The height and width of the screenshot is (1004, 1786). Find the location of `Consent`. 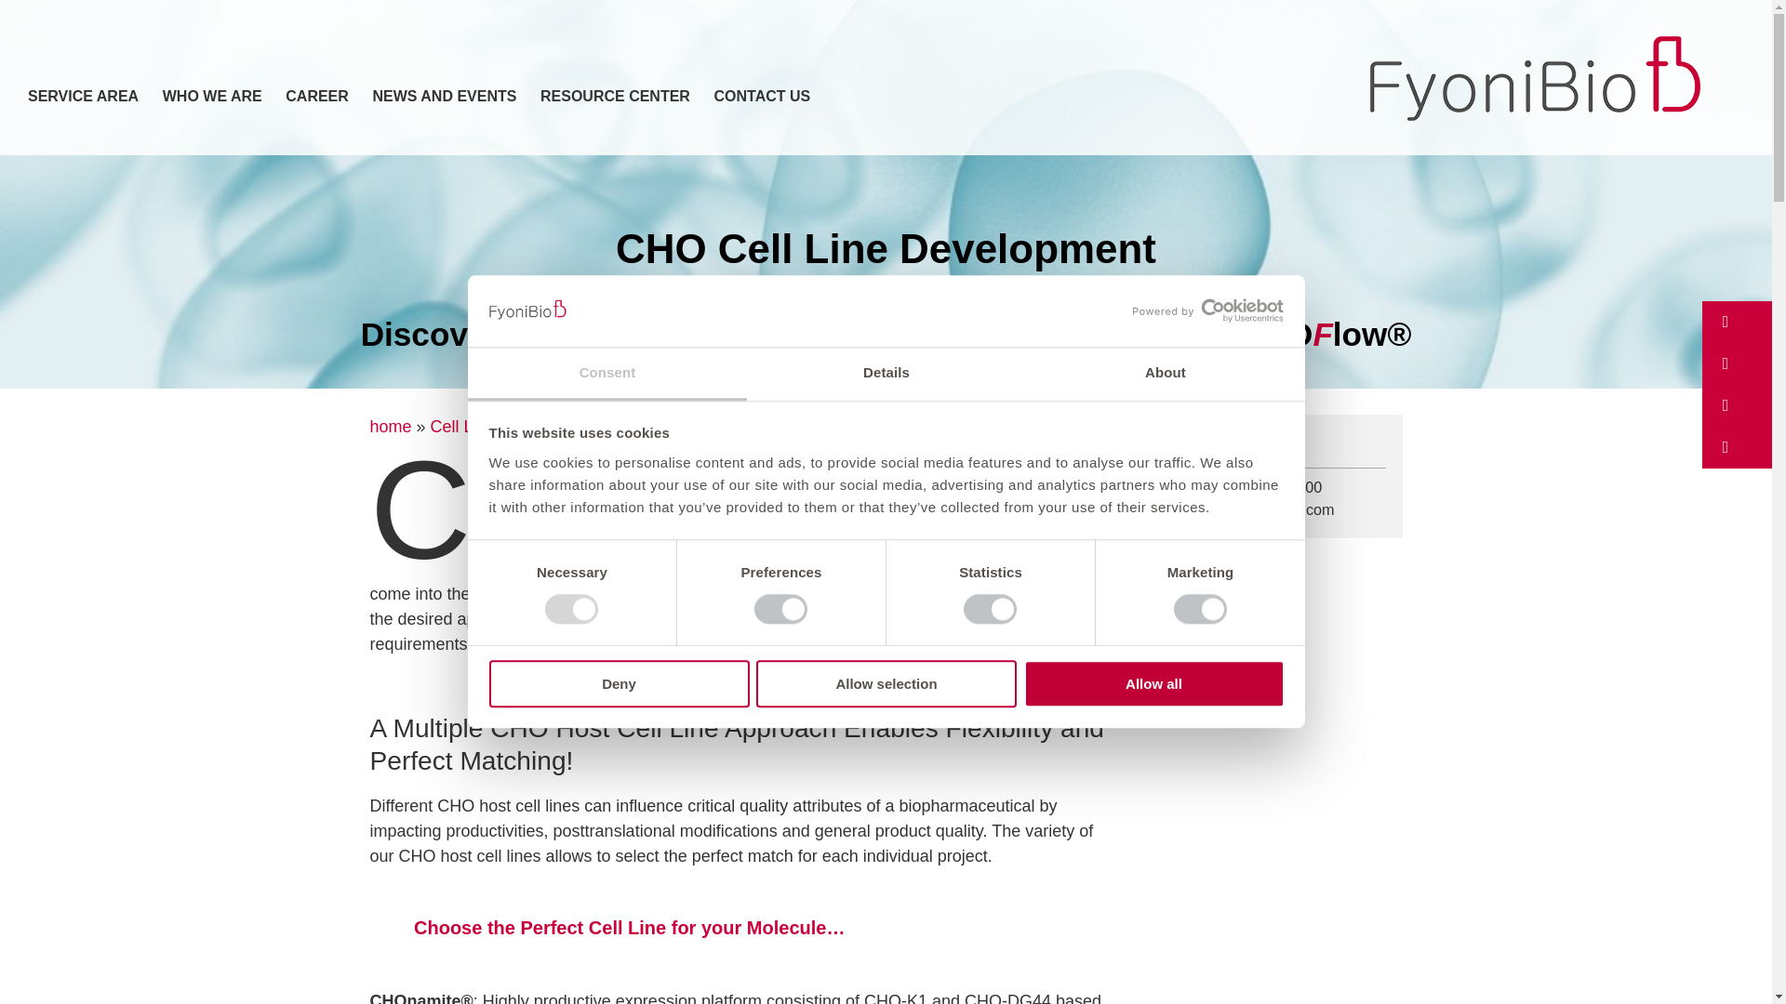

Consent is located at coordinates (606, 374).